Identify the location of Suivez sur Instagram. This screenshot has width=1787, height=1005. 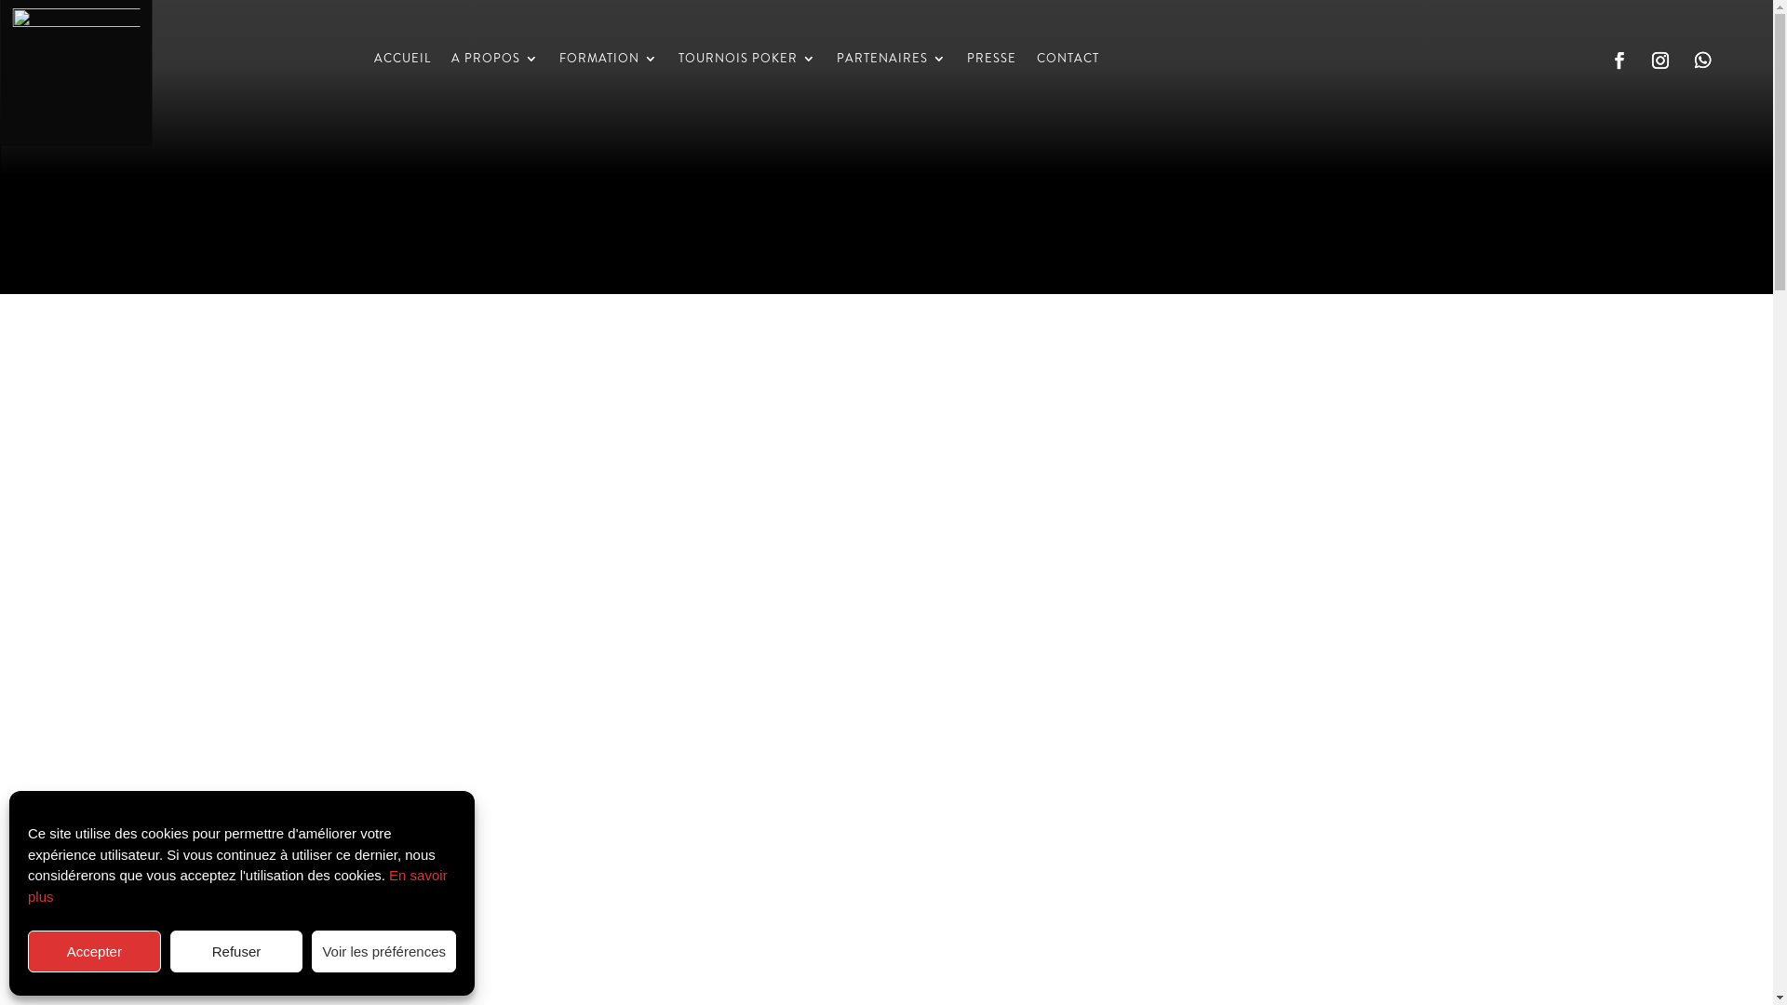
(1660, 60).